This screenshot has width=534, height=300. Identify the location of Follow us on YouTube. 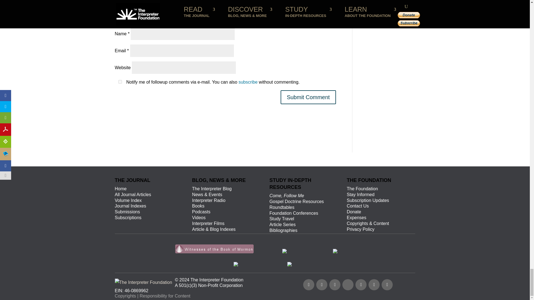
(335, 285).